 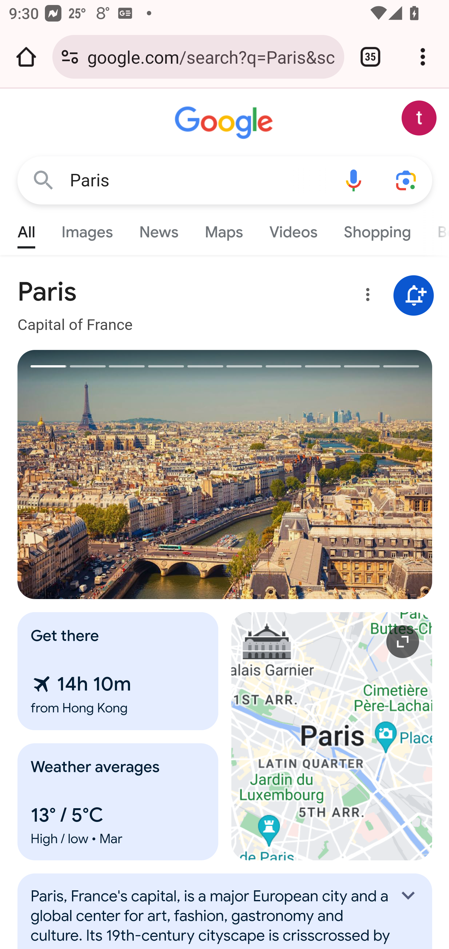 What do you see at coordinates (370, 57) in the screenshot?
I see `Switch or close tabs` at bounding box center [370, 57].